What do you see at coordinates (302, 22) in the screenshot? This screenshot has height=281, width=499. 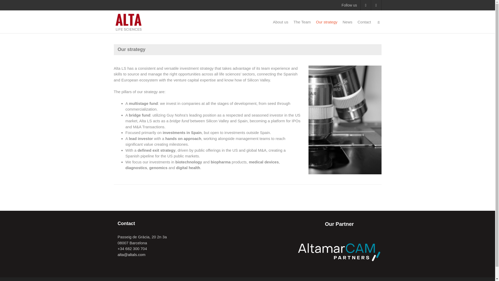 I see `The Team` at bounding box center [302, 22].